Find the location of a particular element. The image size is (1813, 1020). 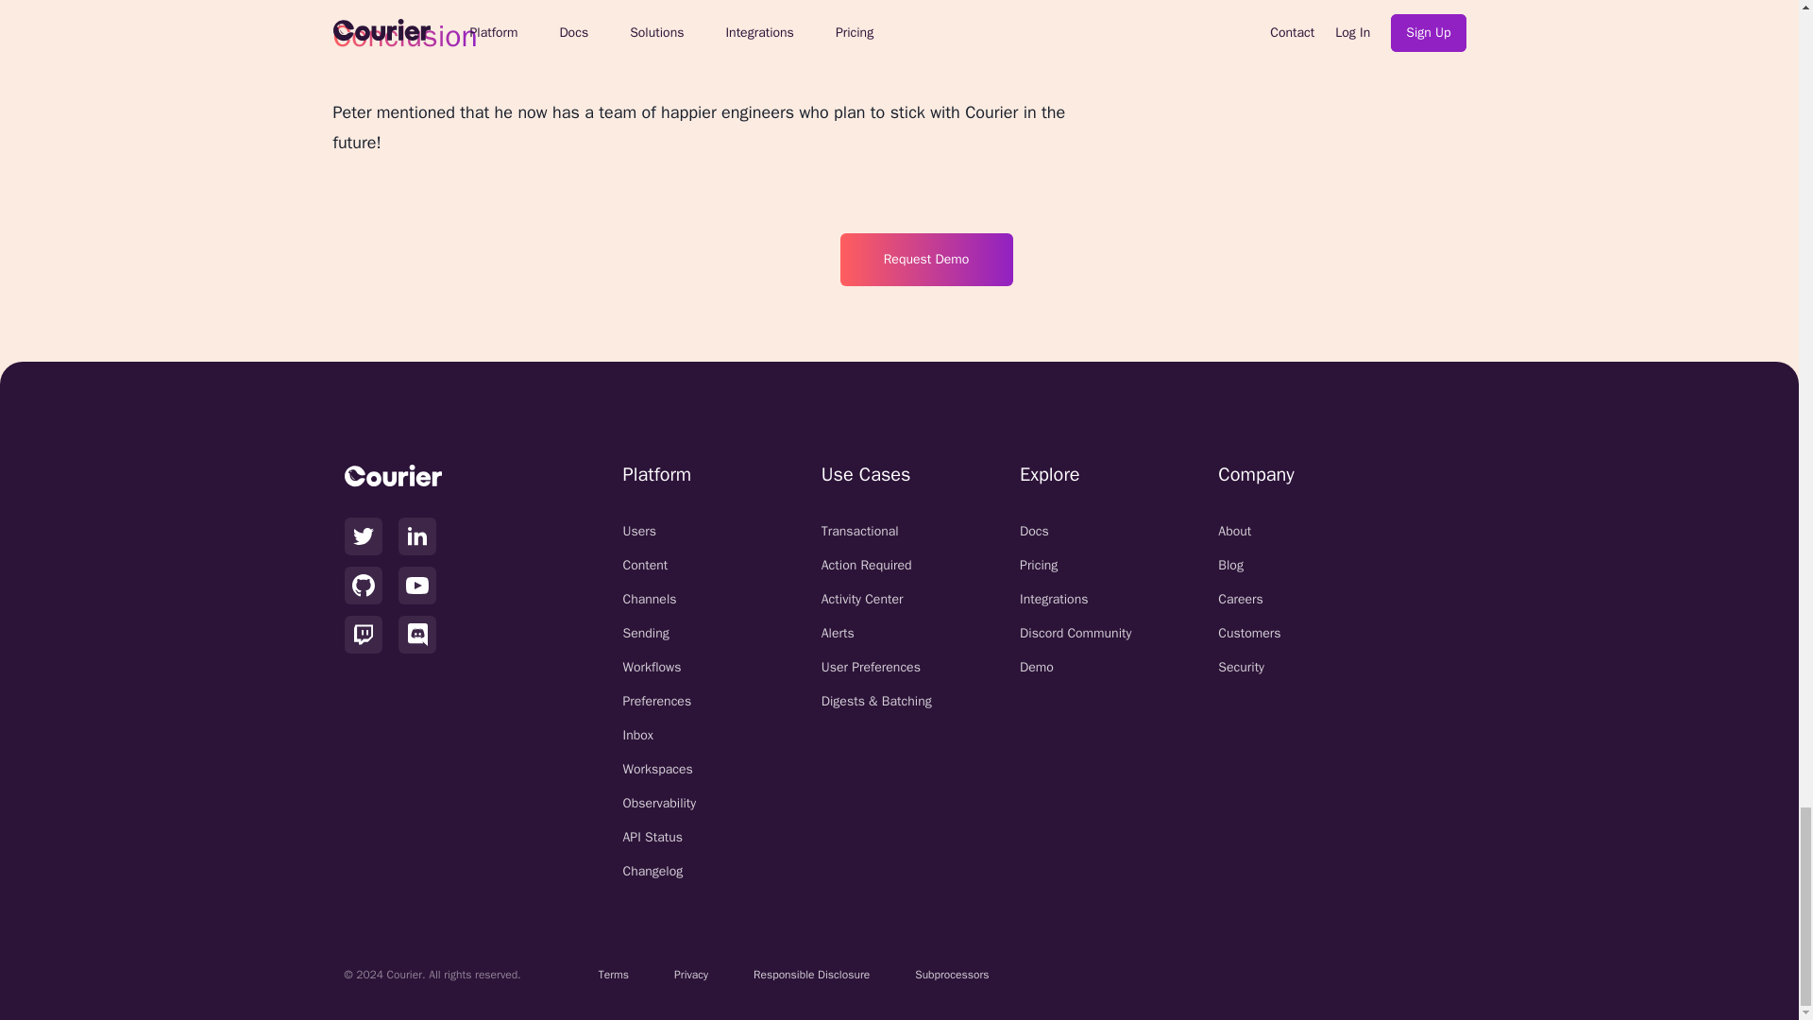

Docs is located at coordinates (1075, 531).